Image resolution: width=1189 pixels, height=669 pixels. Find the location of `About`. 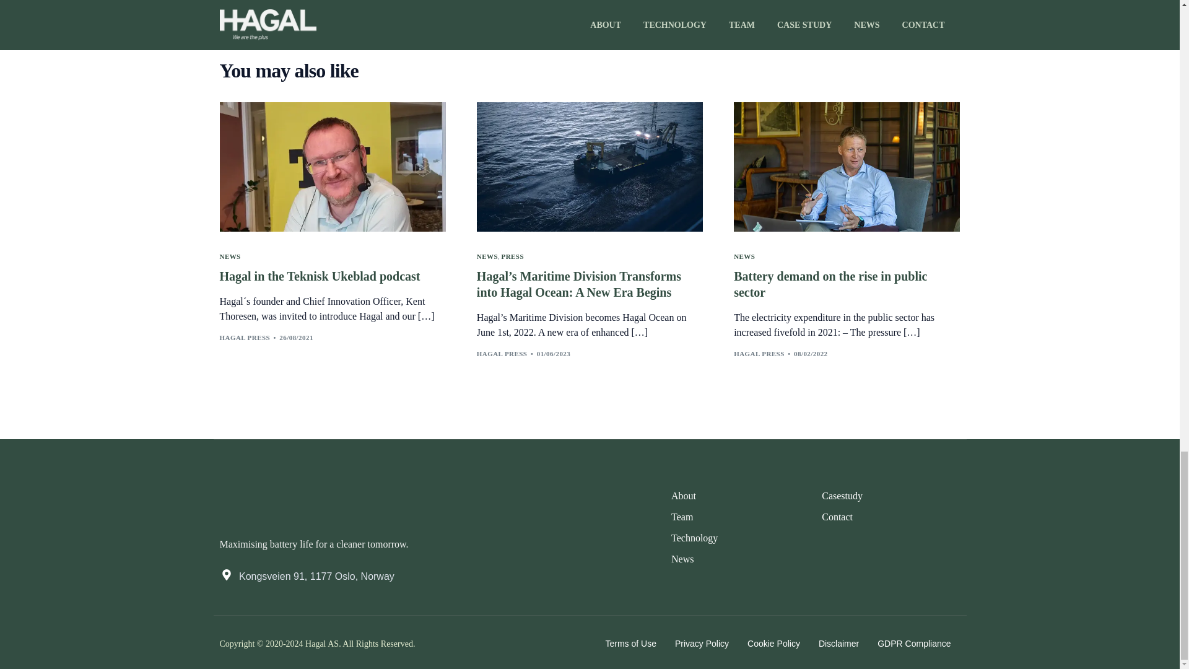

About is located at coordinates (695, 496).